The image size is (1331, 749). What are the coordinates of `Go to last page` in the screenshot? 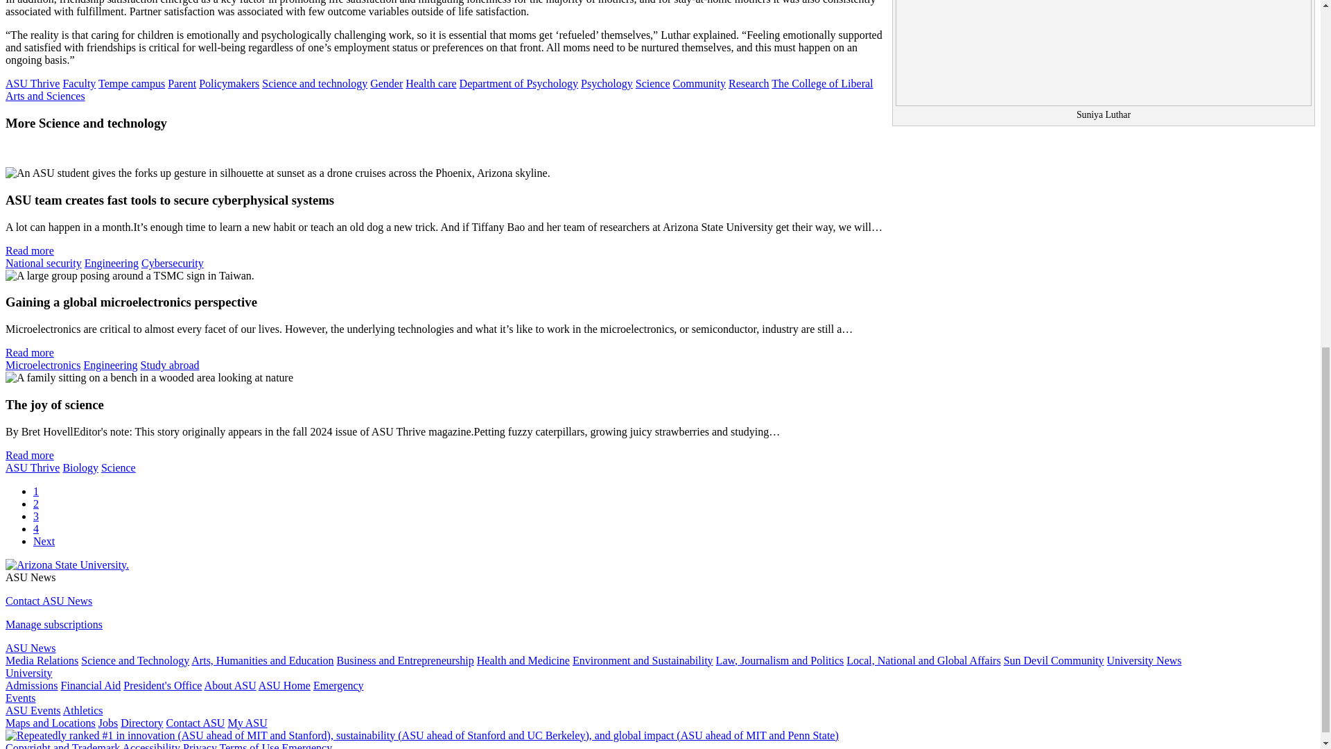 It's located at (44, 541).